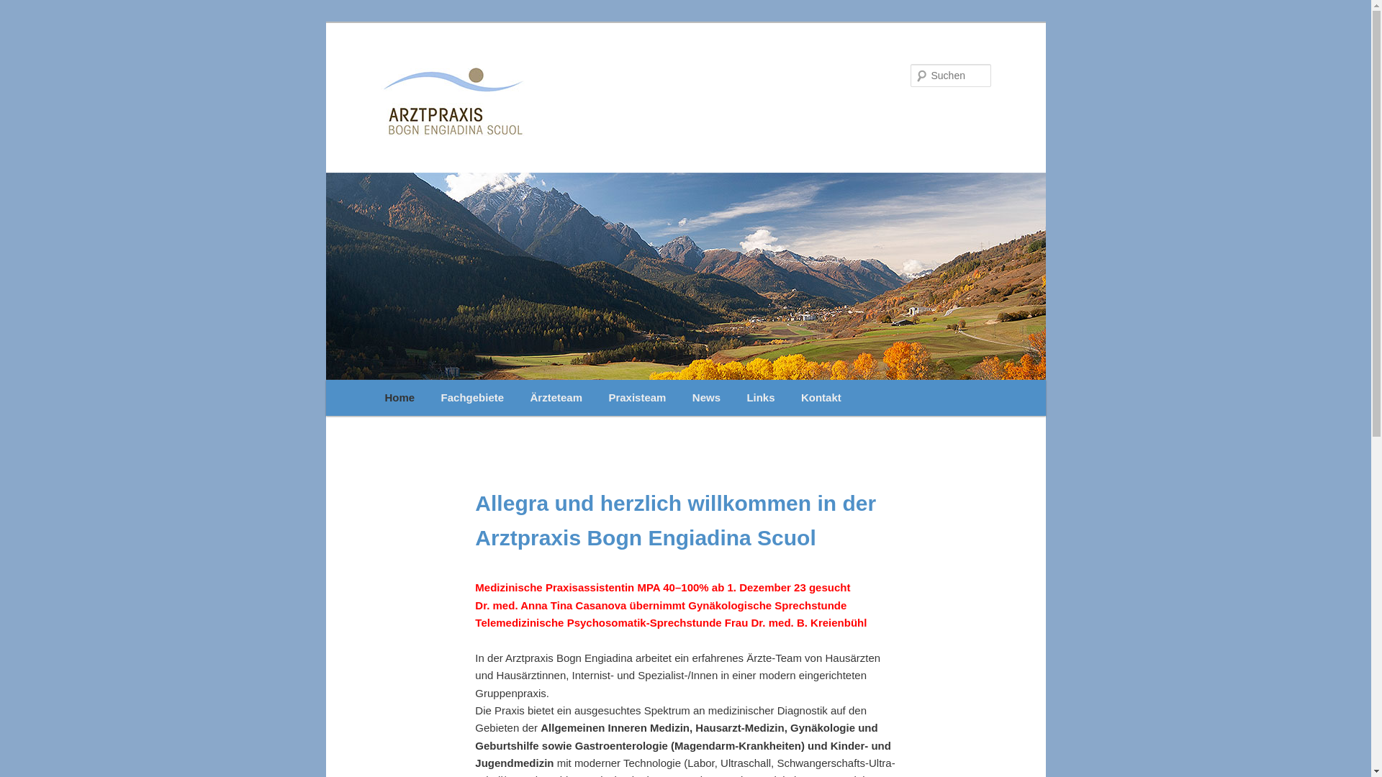 The height and width of the screenshot is (777, 1382). Describe the element at coordinates (22, 22) in the screenshot. I see `Zum Inhalt wechseln` at that location.